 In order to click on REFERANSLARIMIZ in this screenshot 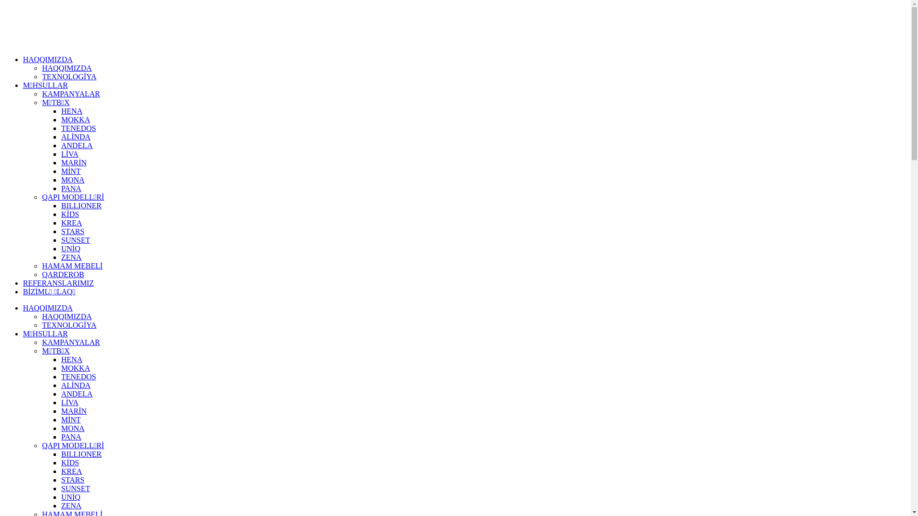, I will do `click(58, 283)`.